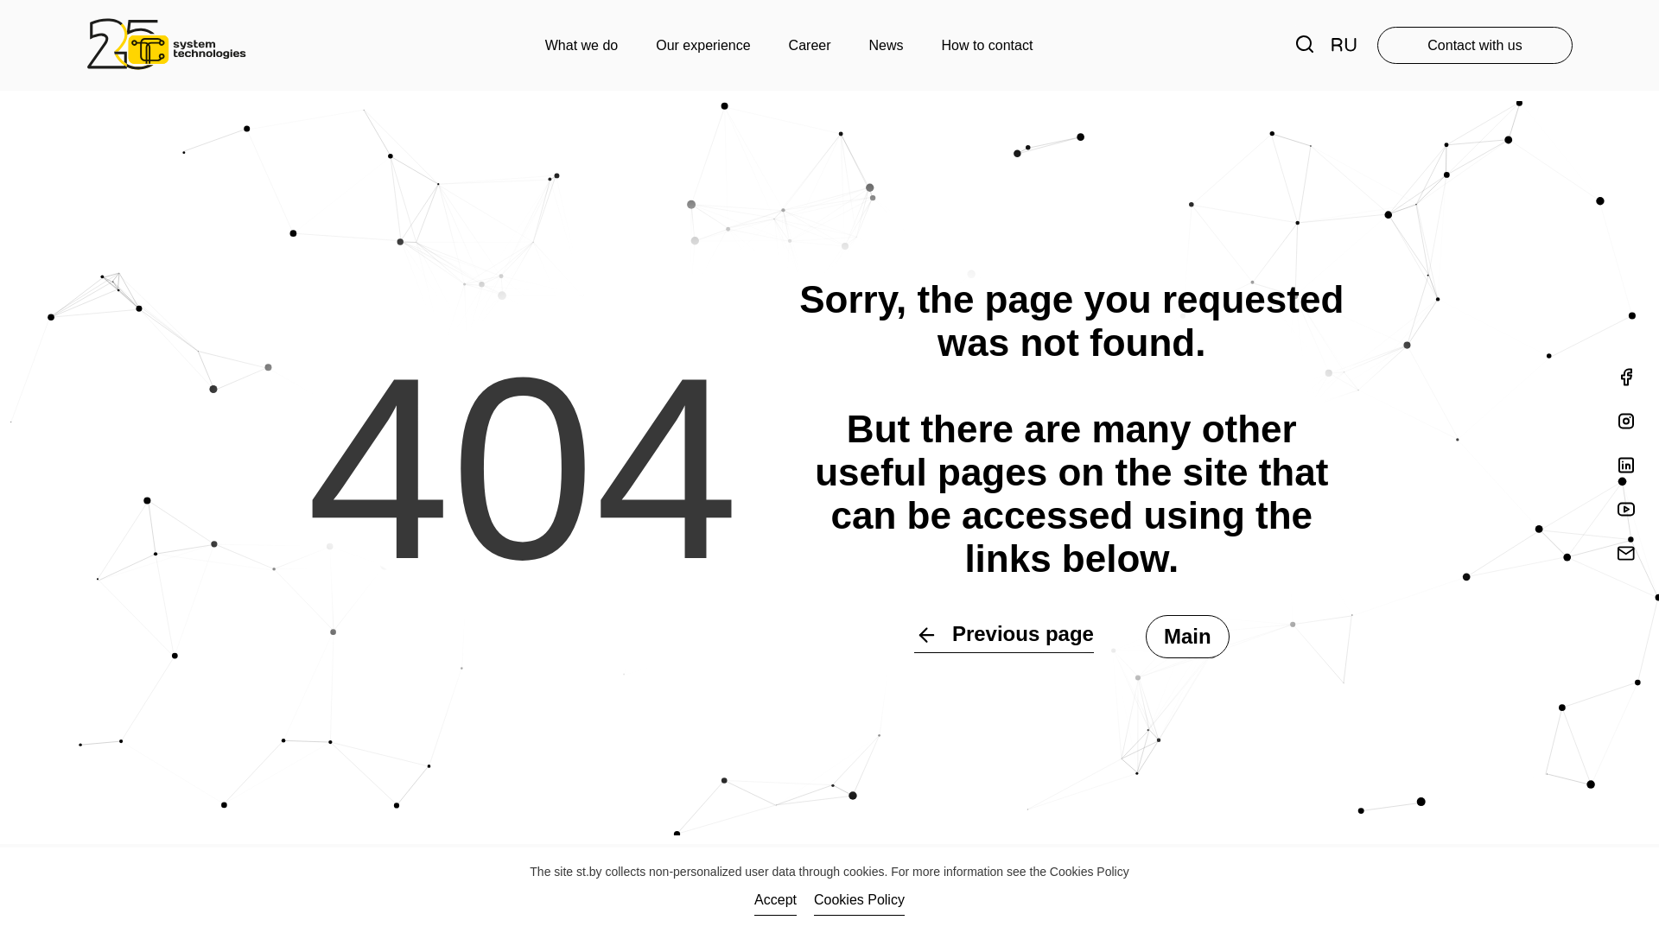  What do you see at coordinates (582, 45) in the screenshot?
I see `What we do` at bounding box center [582, 45].